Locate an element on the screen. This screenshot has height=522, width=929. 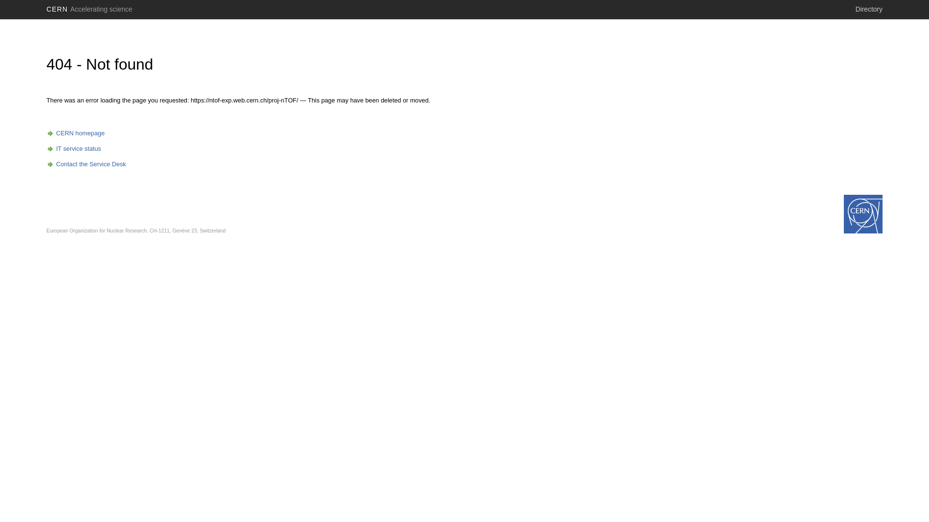
IT service status is located at coordinates (74, 149).